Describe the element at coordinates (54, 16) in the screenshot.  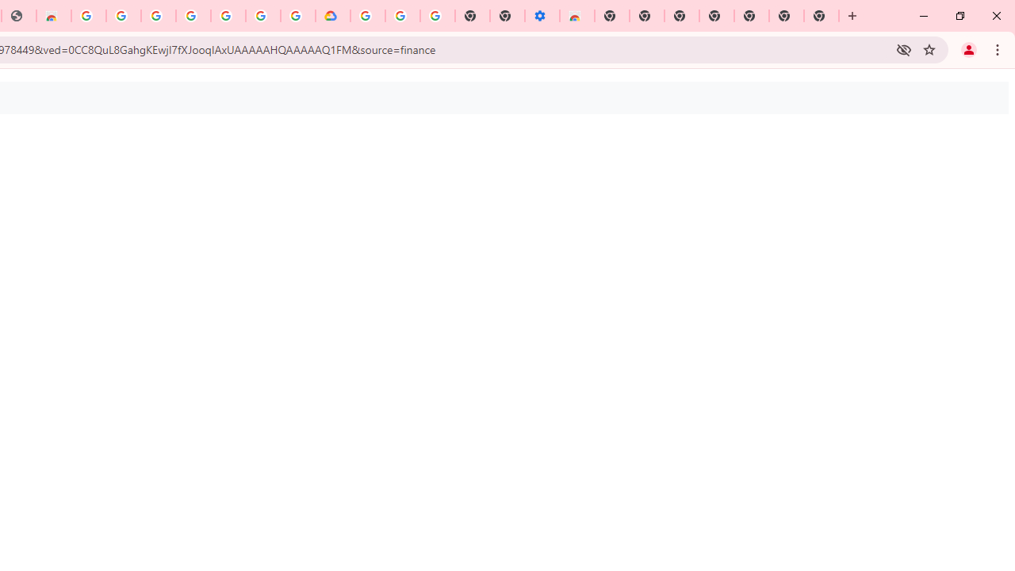
I see `Chrome Web Store - Household` at that location.